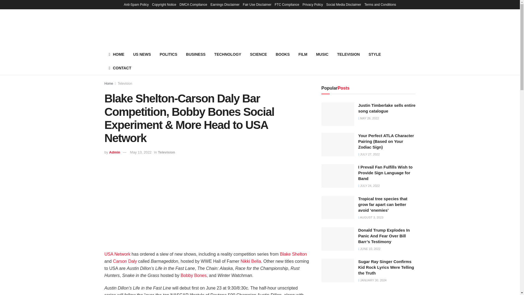 This screenshot has width=524, height=295. I want to click on Fair Use Disclaimer, so click(257, 4).